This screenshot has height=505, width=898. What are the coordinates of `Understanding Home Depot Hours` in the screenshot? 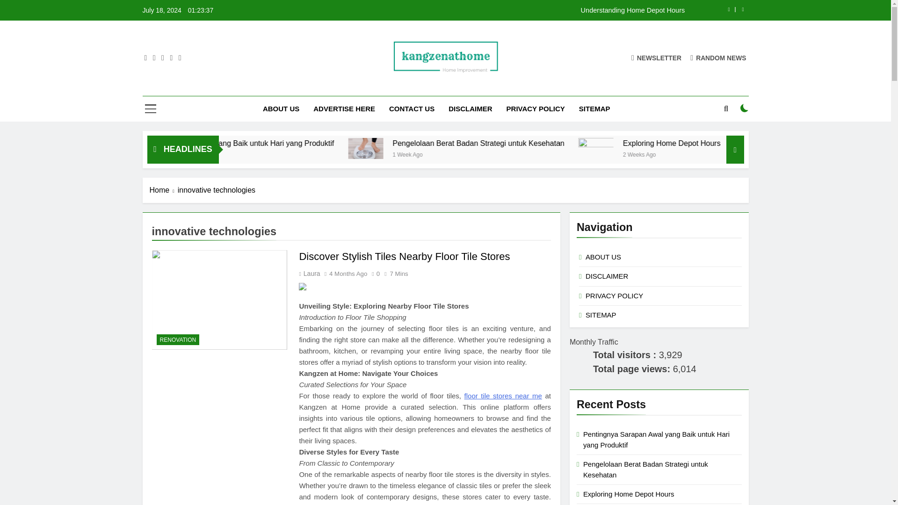 It's located at (504, 10).